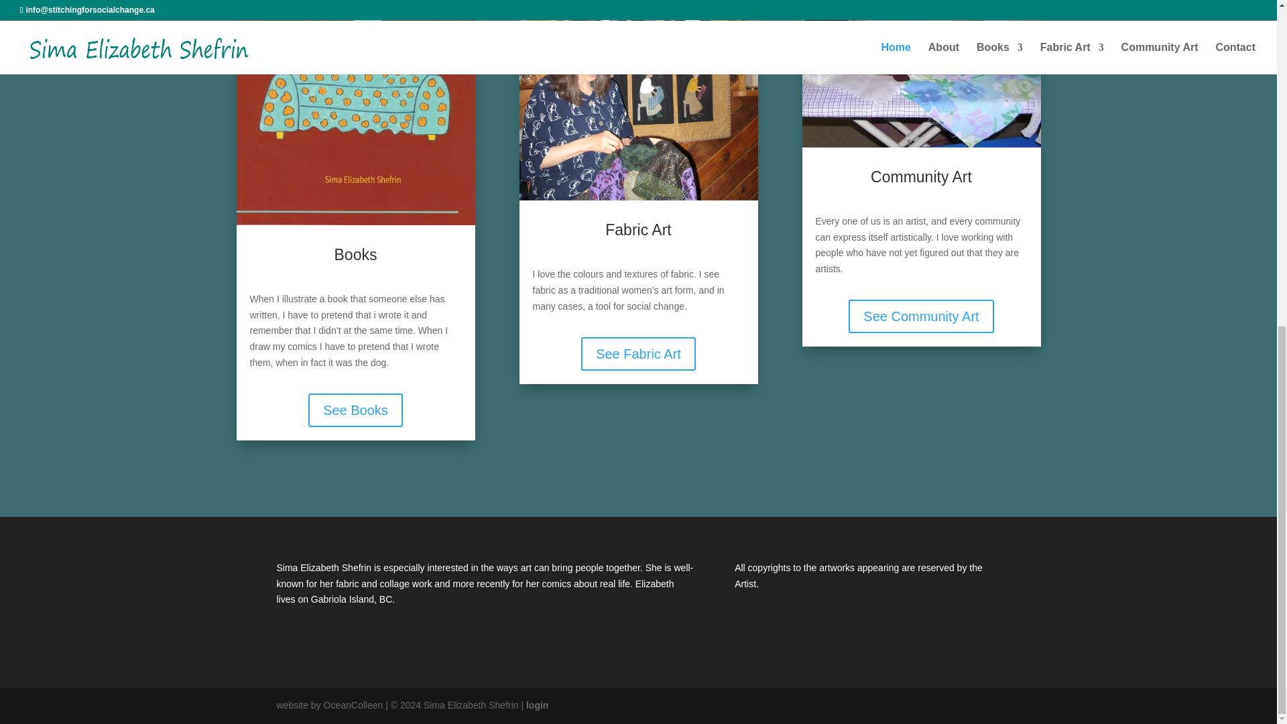 The height and width of the screenshot is (724, 1287). Describe the element at coordinates (921, 74) in the screenshot. I see `Community Art` at that location.